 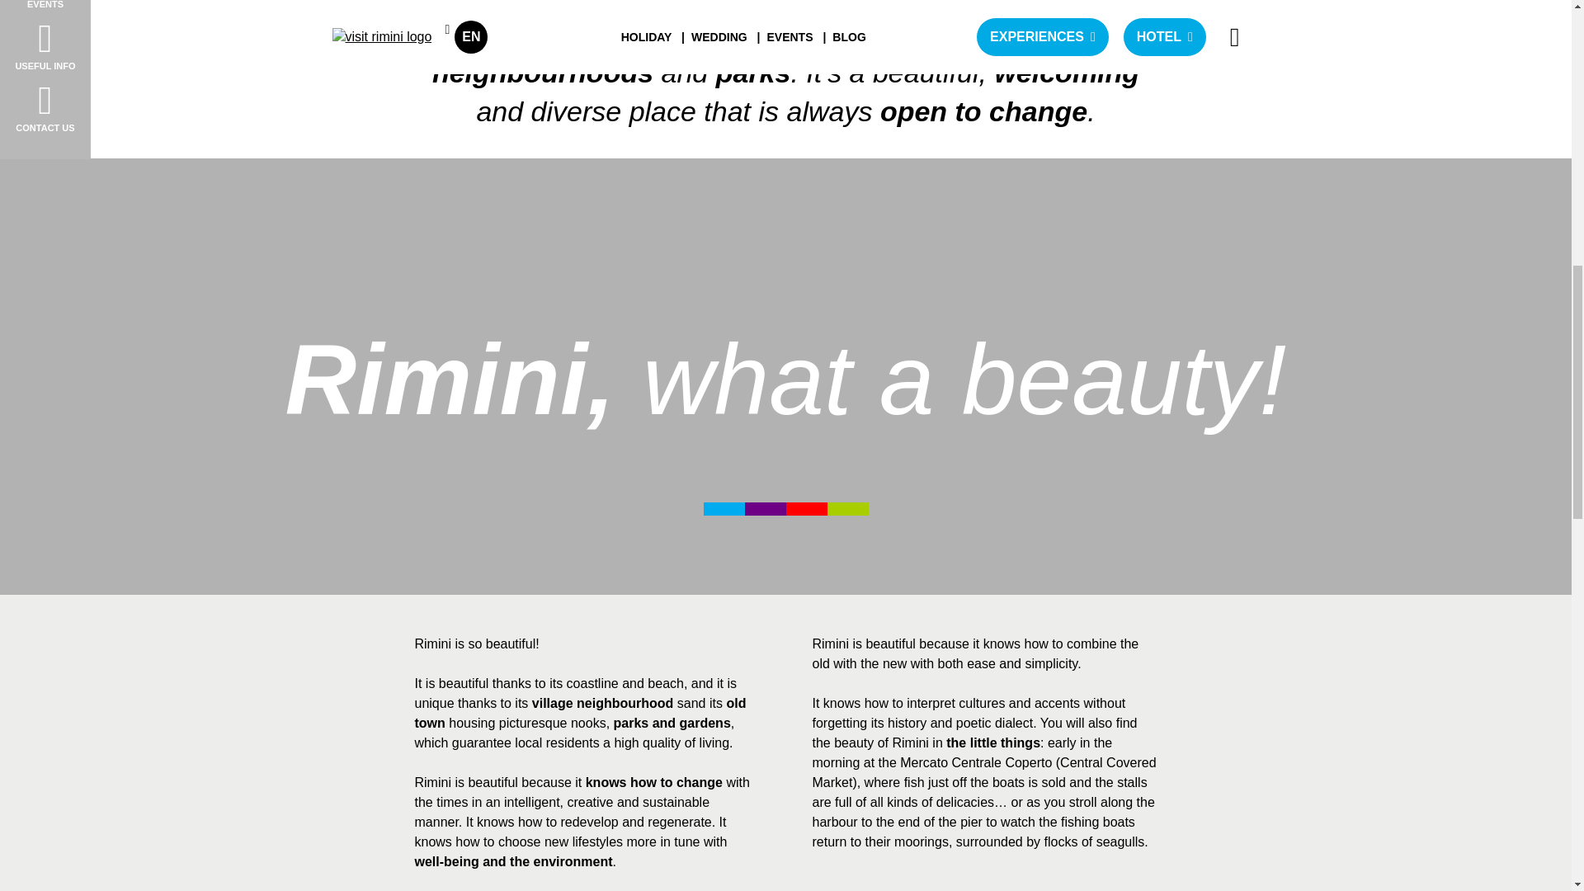 I want to click on CONTACT US, so click(x=45, y=107).